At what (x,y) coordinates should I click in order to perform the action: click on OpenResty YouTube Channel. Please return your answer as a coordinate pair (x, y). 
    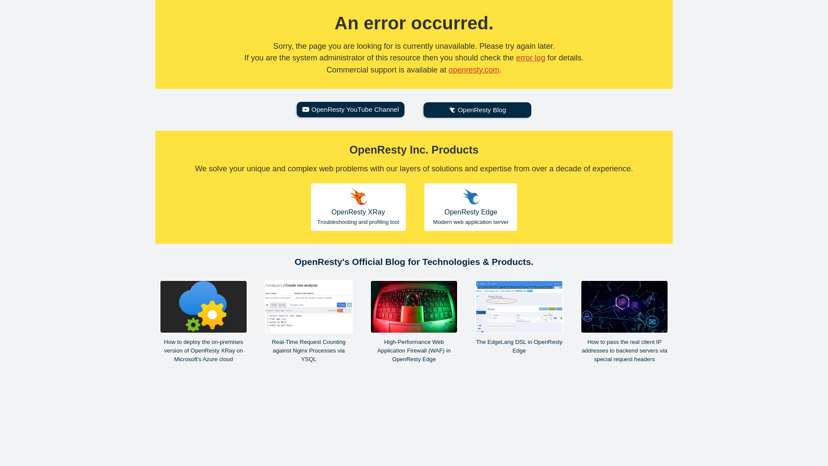
    Looking at the image, I should click on (350, 110).